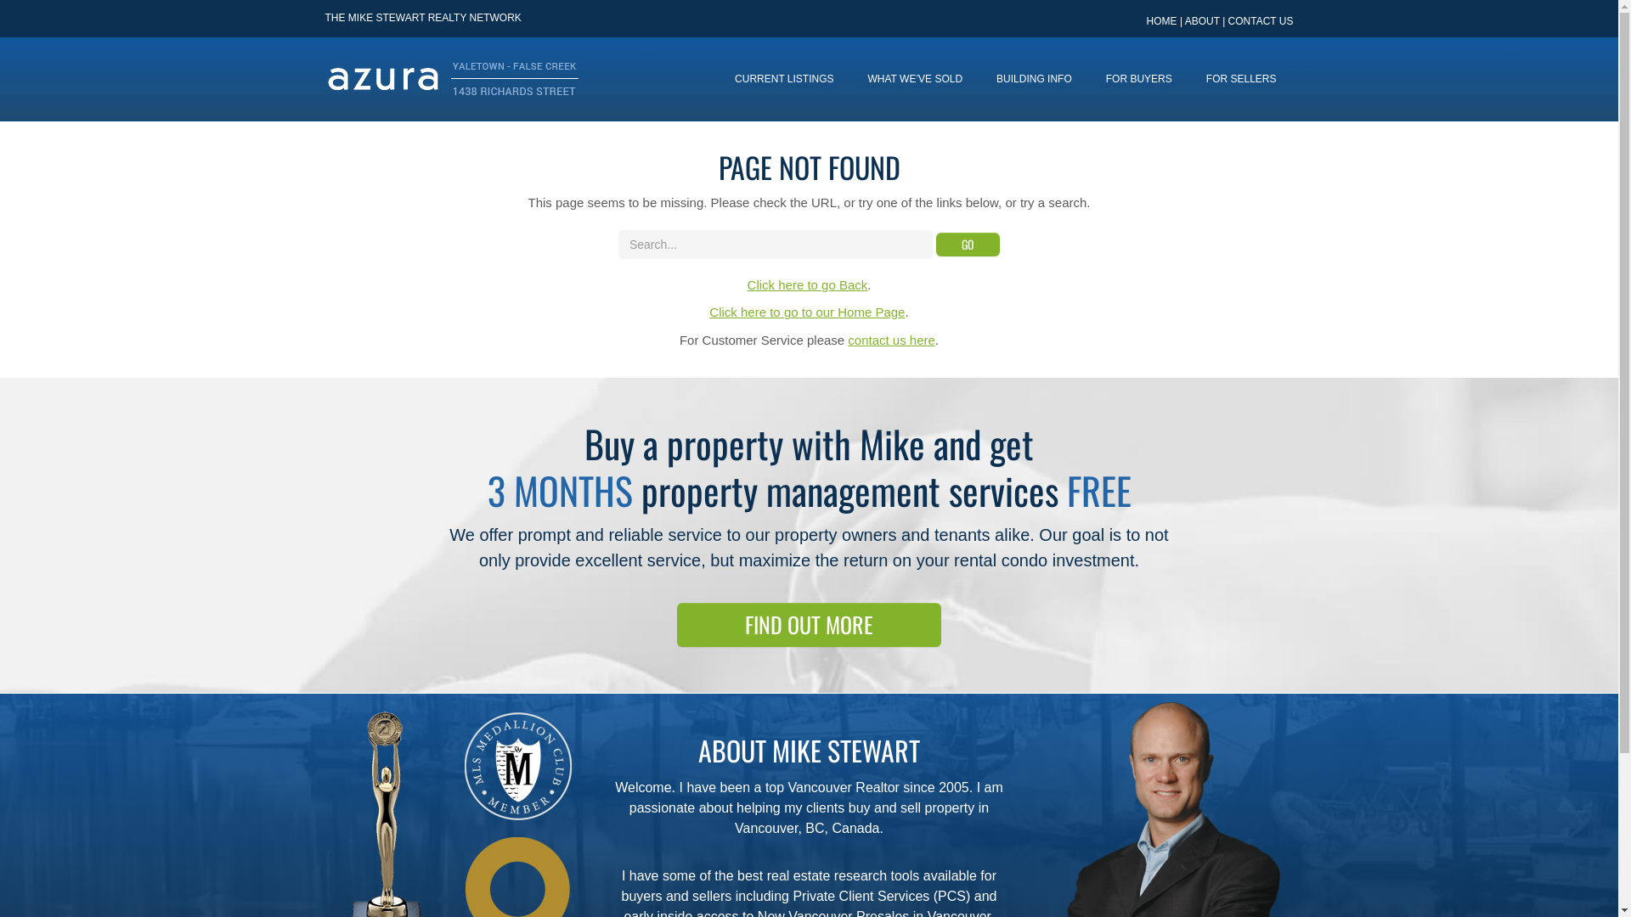 Image resolution: width=1631 pixels, height=917 pixels. What do you see at coordinates (968, 245) in the screenshot?
I see `GO` at bounding box center [968, 245].